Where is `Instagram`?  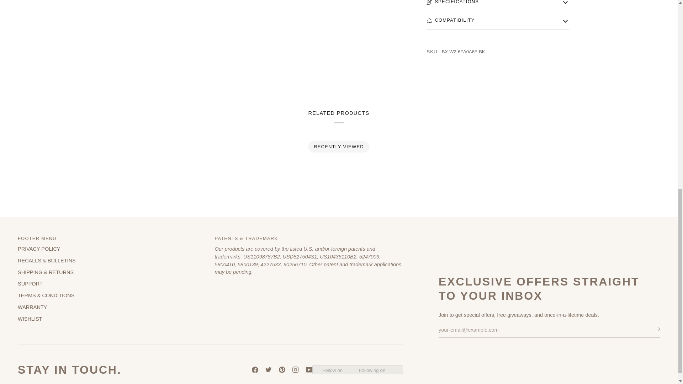
Instagram is located at coordinates (295, 370).